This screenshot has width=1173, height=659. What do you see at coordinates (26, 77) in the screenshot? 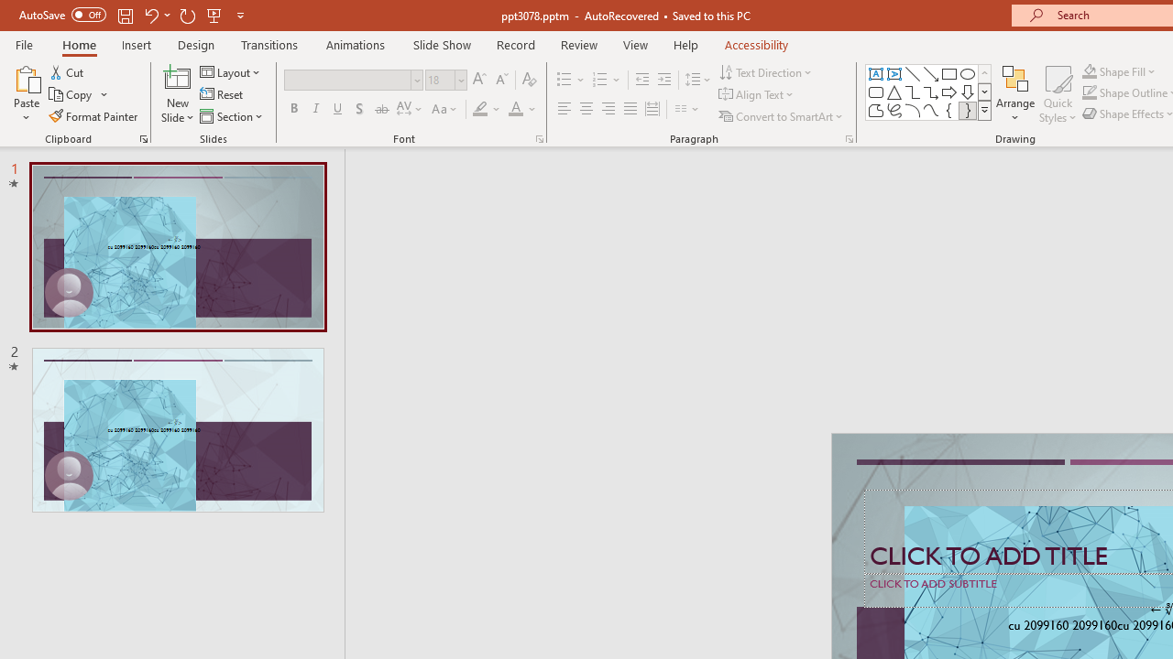
I see `Paste` at bounding box center [26, 77].